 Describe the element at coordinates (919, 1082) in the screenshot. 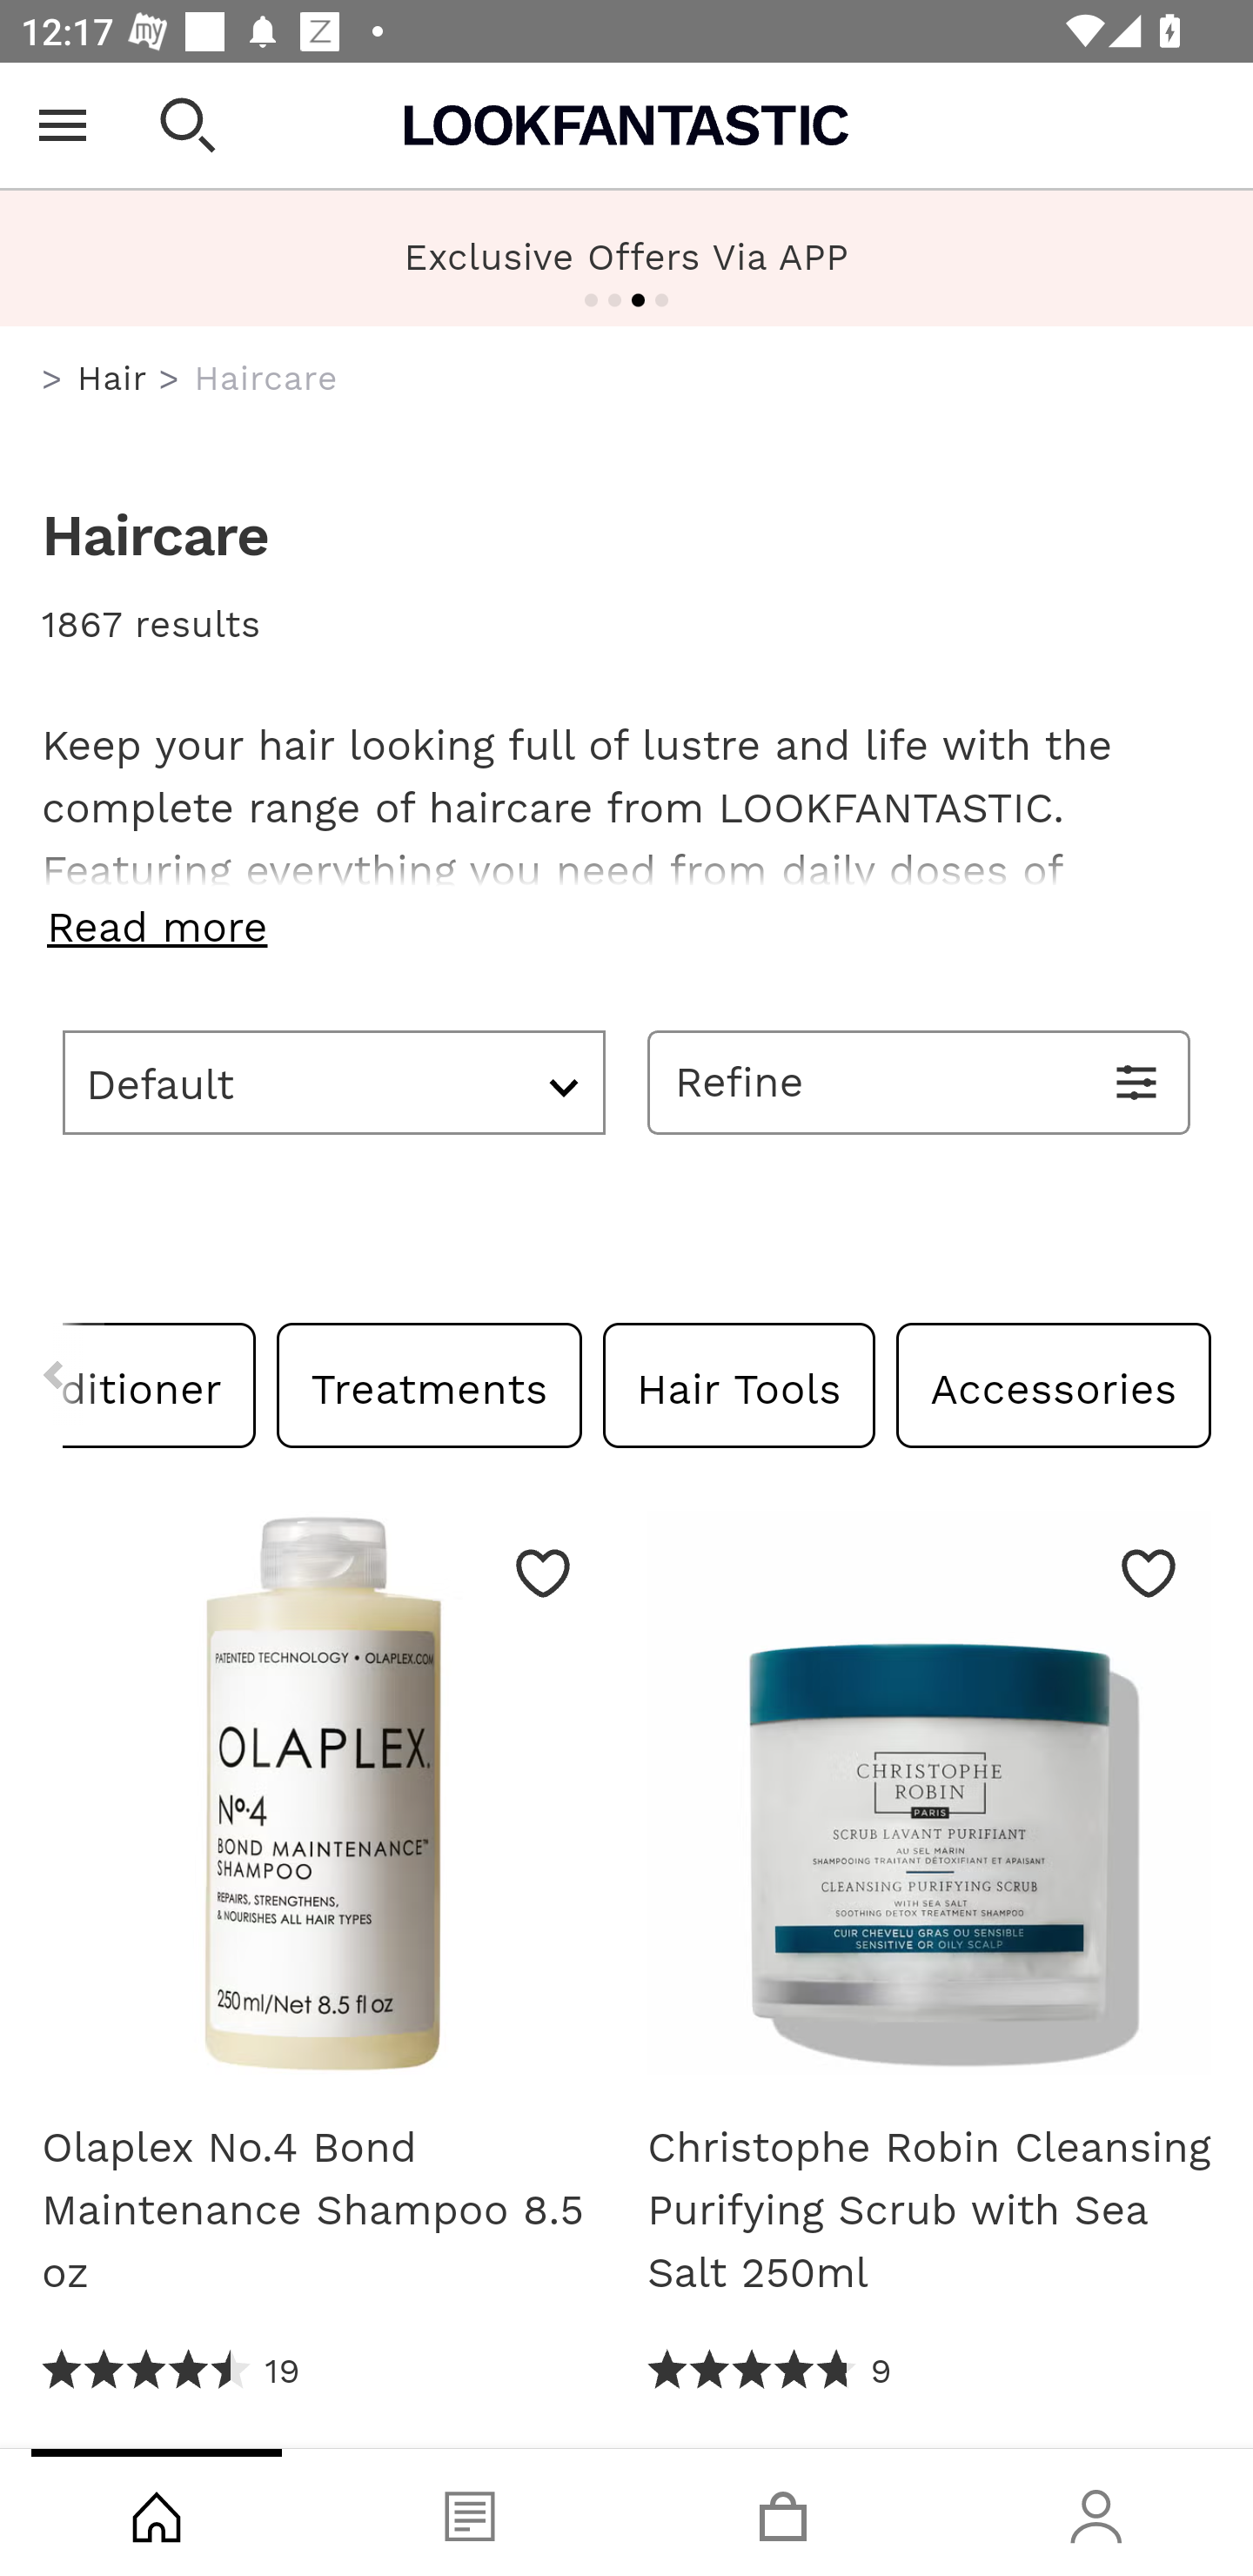

I see `Refine` at that location.